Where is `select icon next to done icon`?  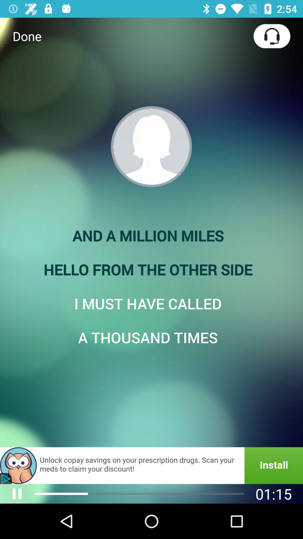 select icon next to done icon is located at coordinates (272, 36).